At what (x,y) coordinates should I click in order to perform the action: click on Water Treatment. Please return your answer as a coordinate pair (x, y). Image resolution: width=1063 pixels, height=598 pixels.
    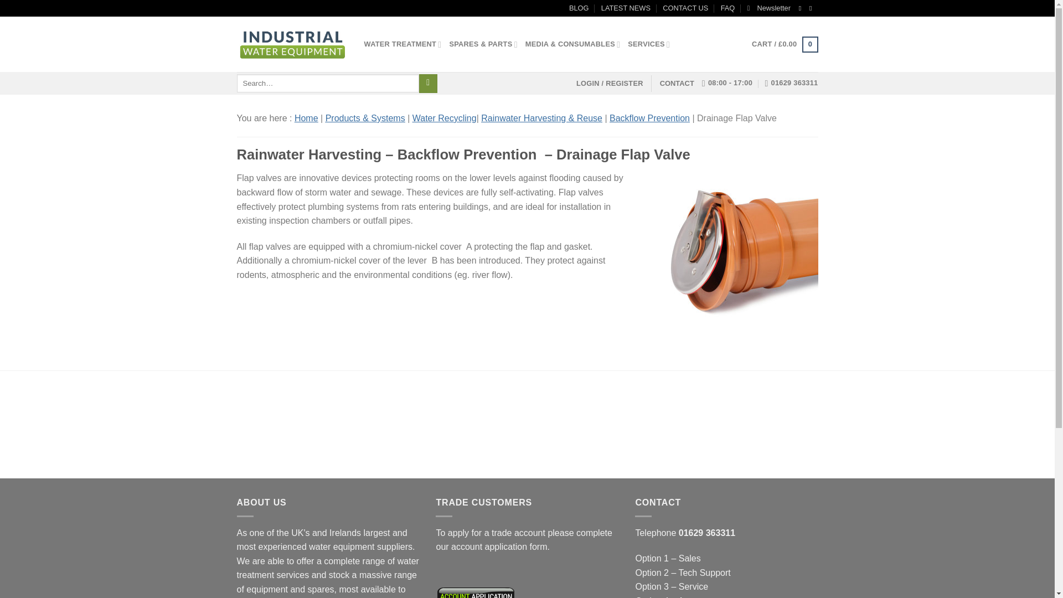
    Looking at the image, I should click on (403, 44).